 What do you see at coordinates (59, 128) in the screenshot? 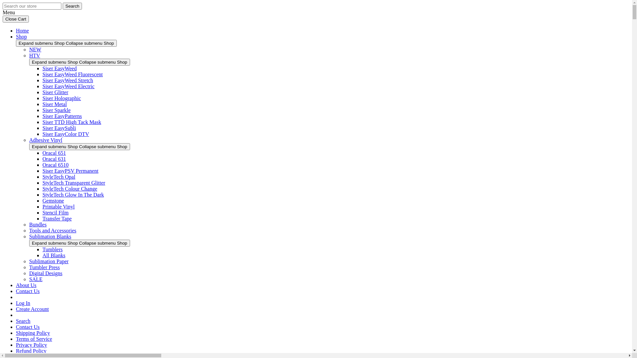
I see `Siser EasySubli` at bounding box center [59, 128].